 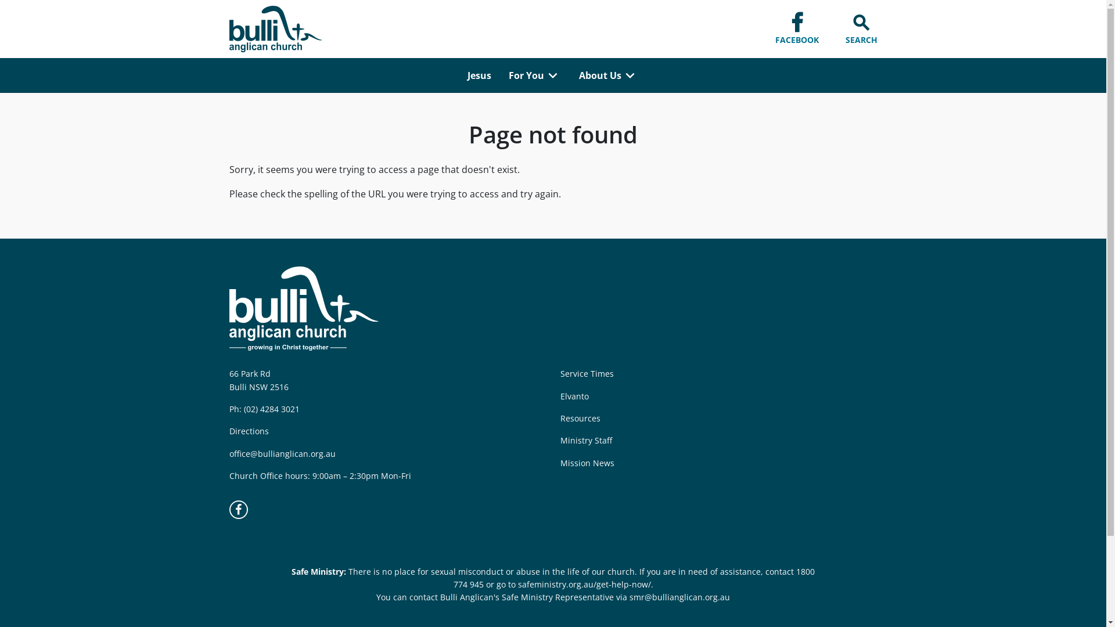 I want to click on About Us, so click(x=600, y=75).